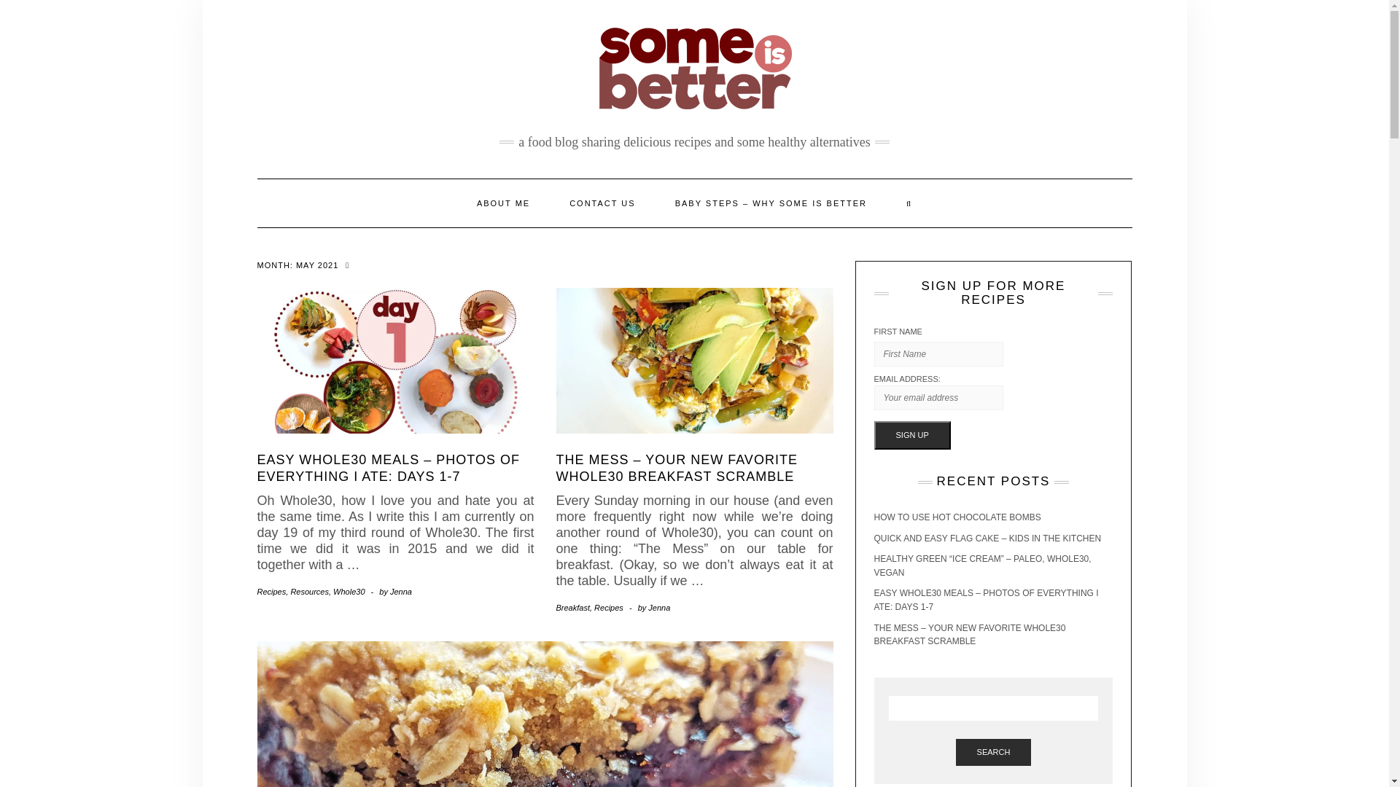  I want to click on Whole30, so click(349, 591).